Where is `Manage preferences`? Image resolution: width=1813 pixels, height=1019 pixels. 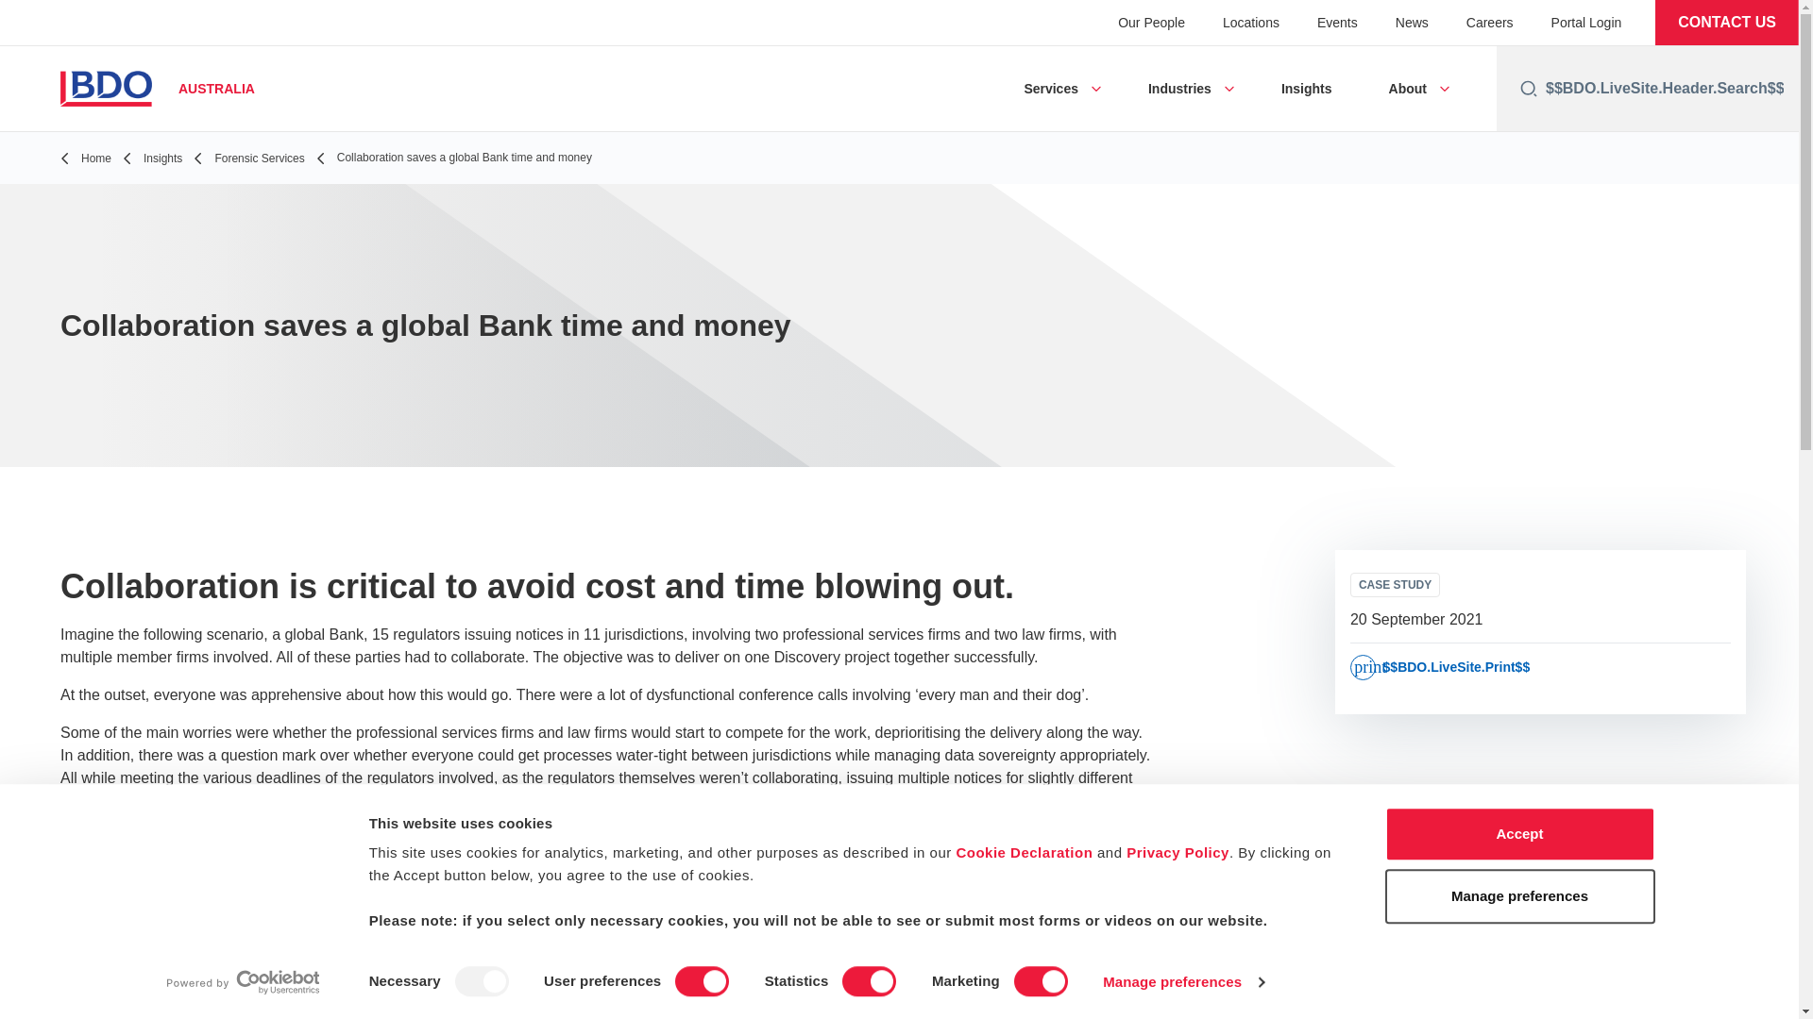
Manage preferences is located at coordinates (1182, 982).